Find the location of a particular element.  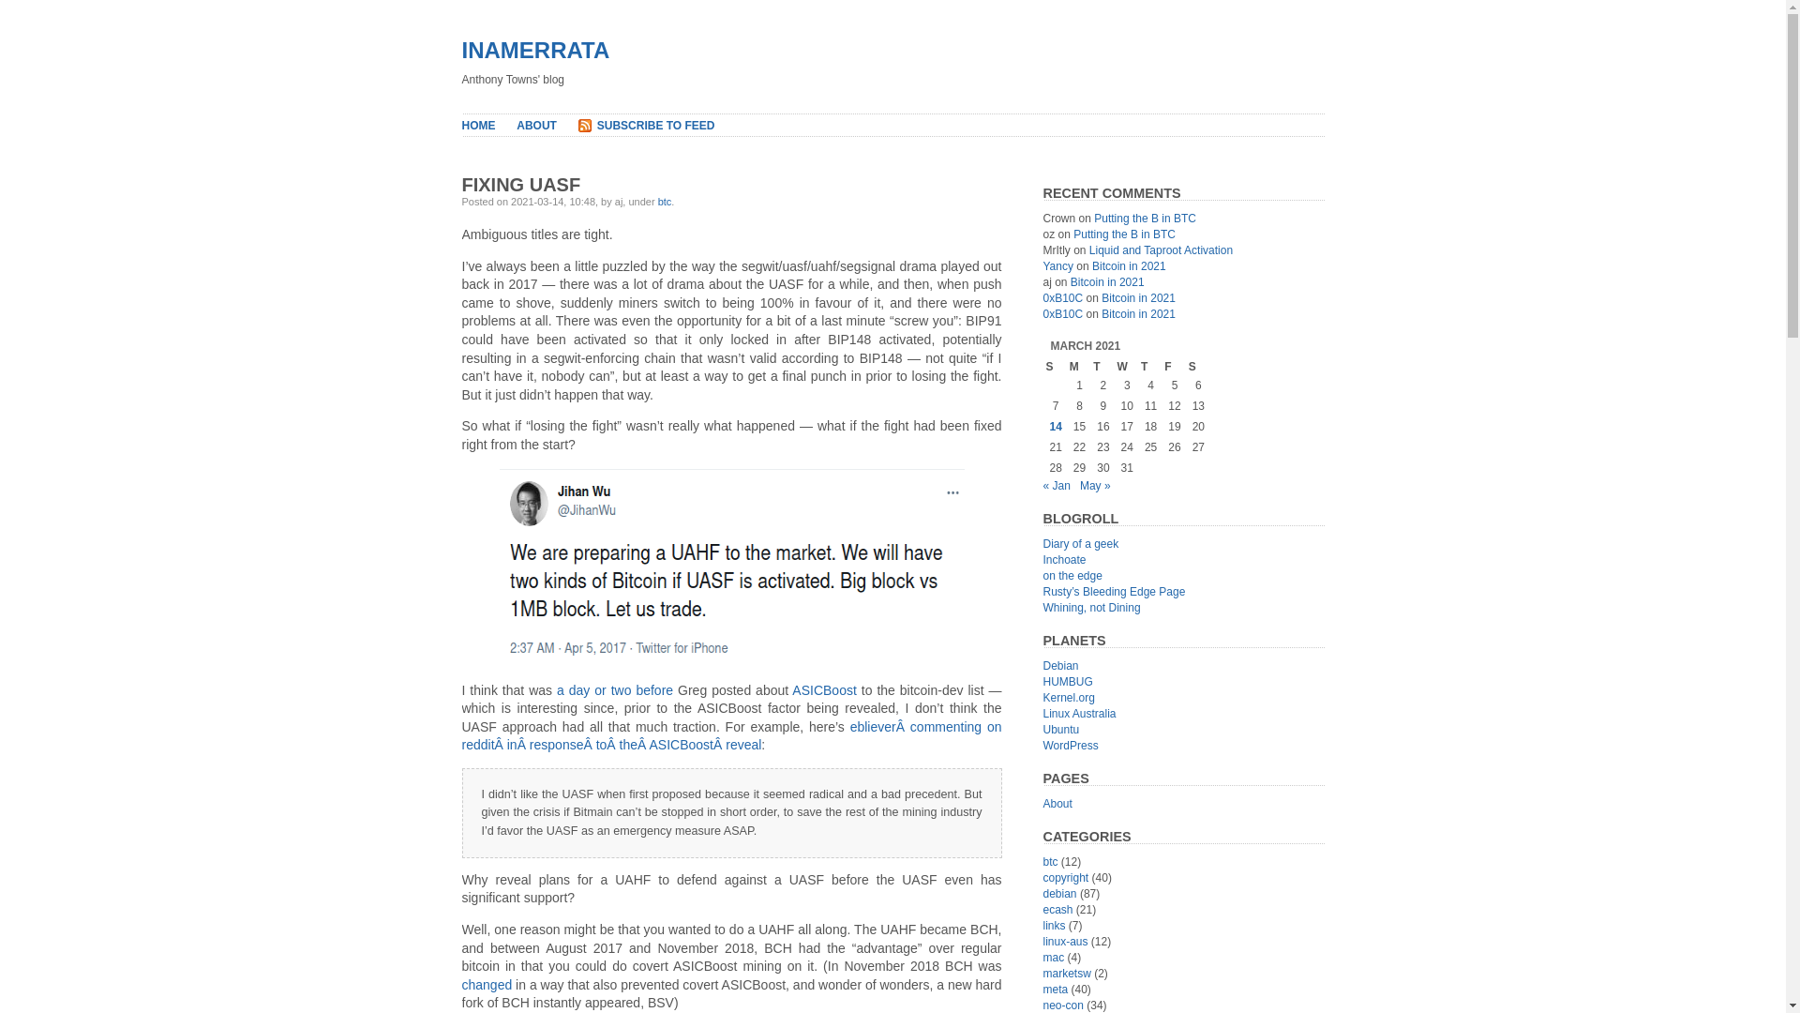

changed is located at coordinates (486, 985).